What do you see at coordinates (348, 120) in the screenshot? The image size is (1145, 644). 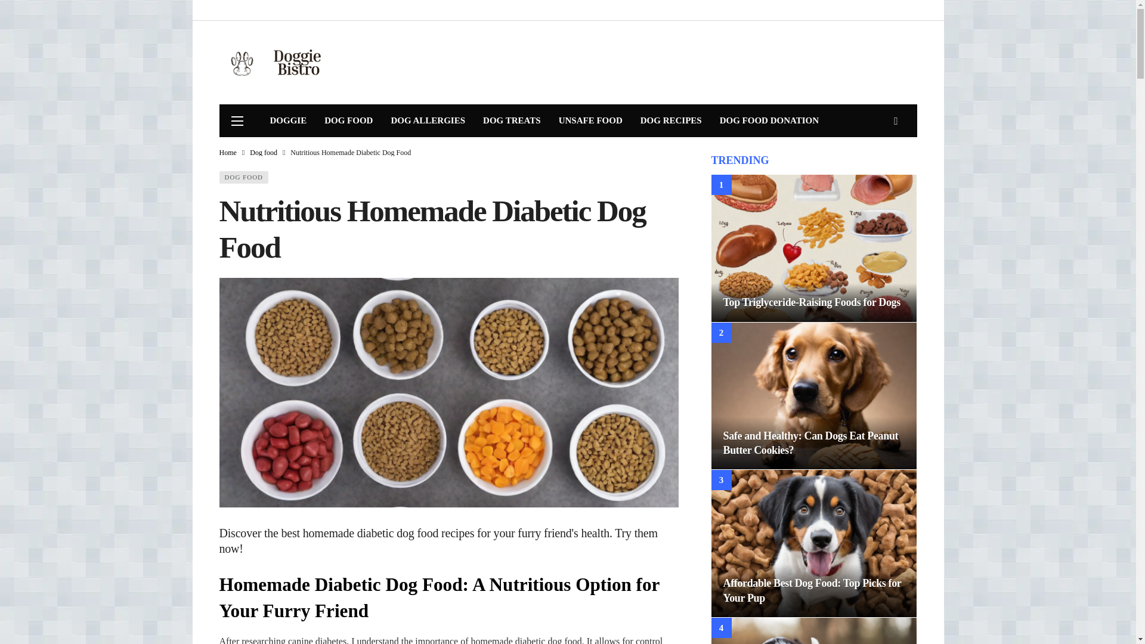 I see `DOG FOOD` at bounding box center [348, 120].